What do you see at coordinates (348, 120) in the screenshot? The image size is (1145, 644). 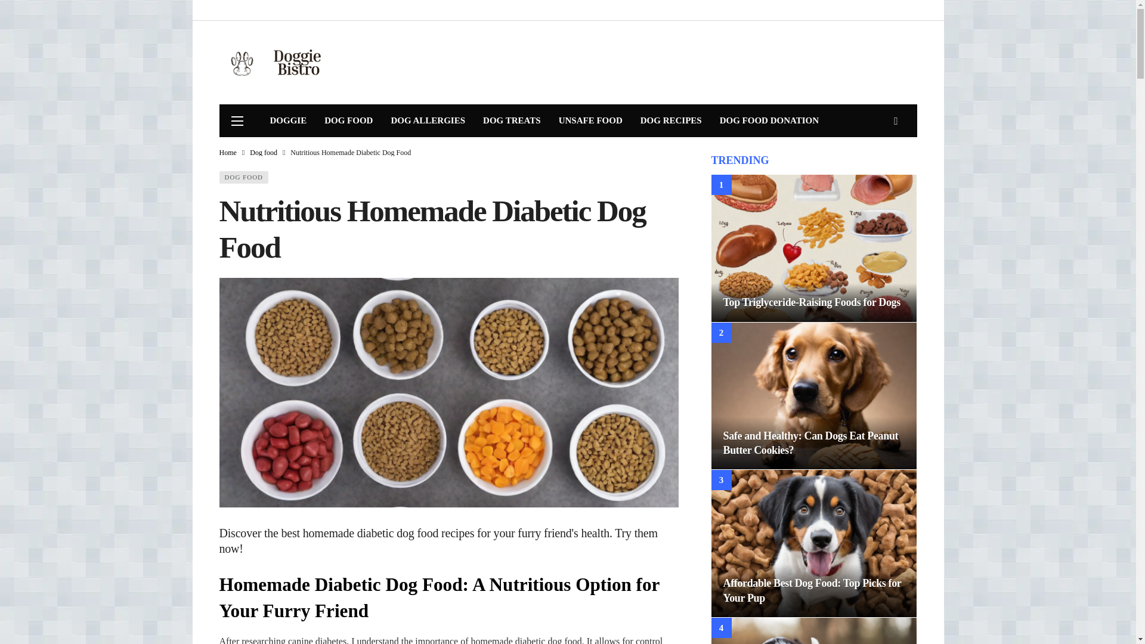 I see `DOG FOOD` at bounding box center [348, 120].